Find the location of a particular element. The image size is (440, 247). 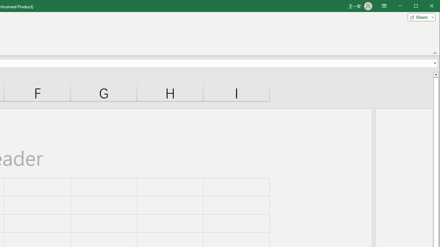

Close is located at coordinates (433, 6).